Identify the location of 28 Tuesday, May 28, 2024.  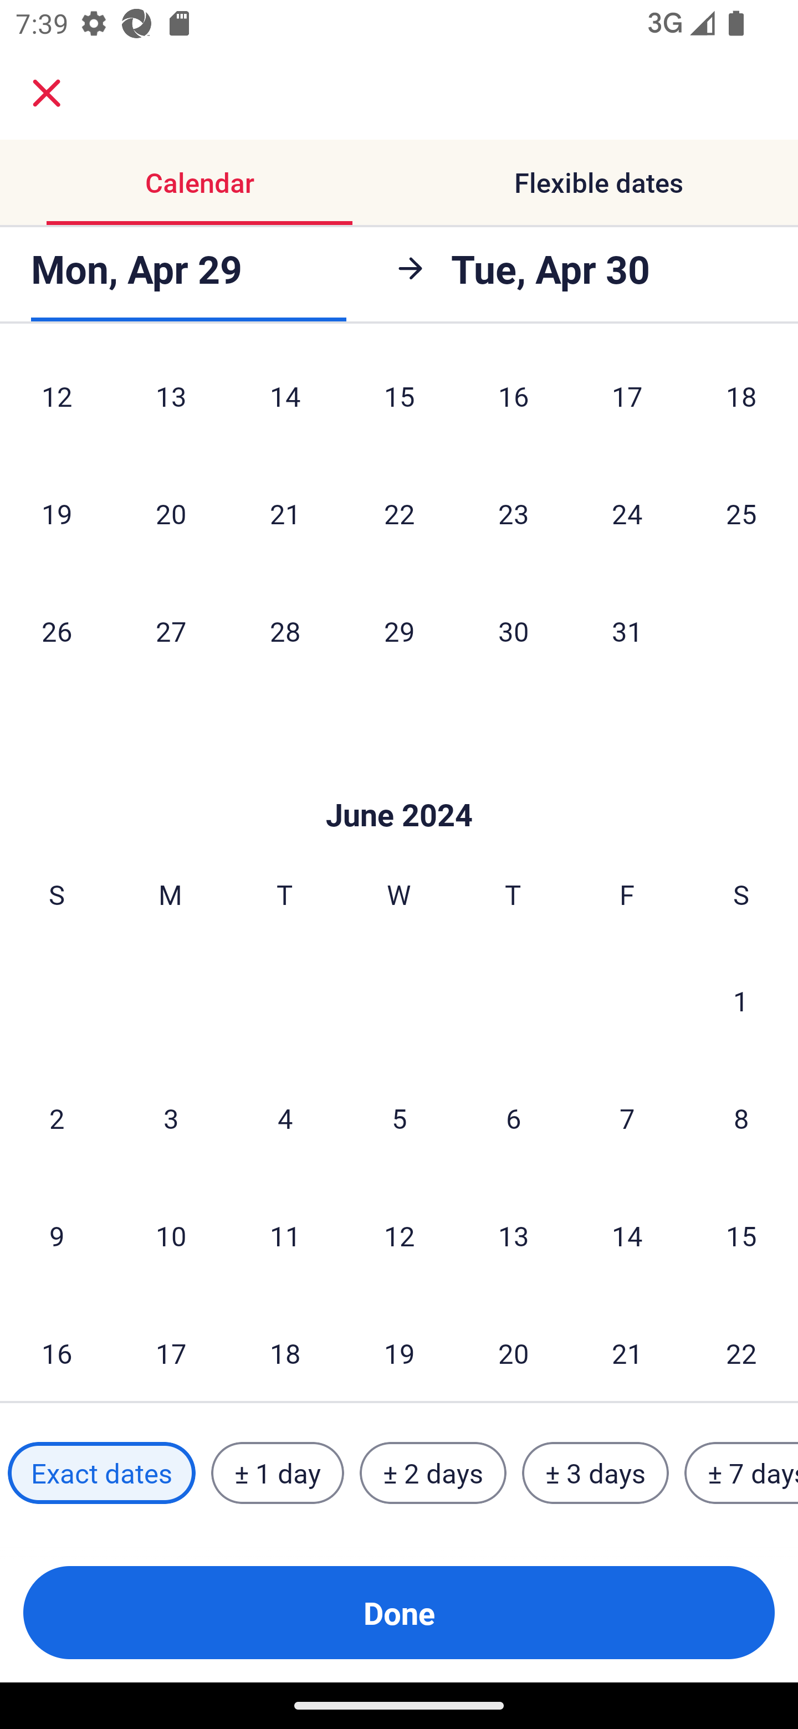
(285, 631).